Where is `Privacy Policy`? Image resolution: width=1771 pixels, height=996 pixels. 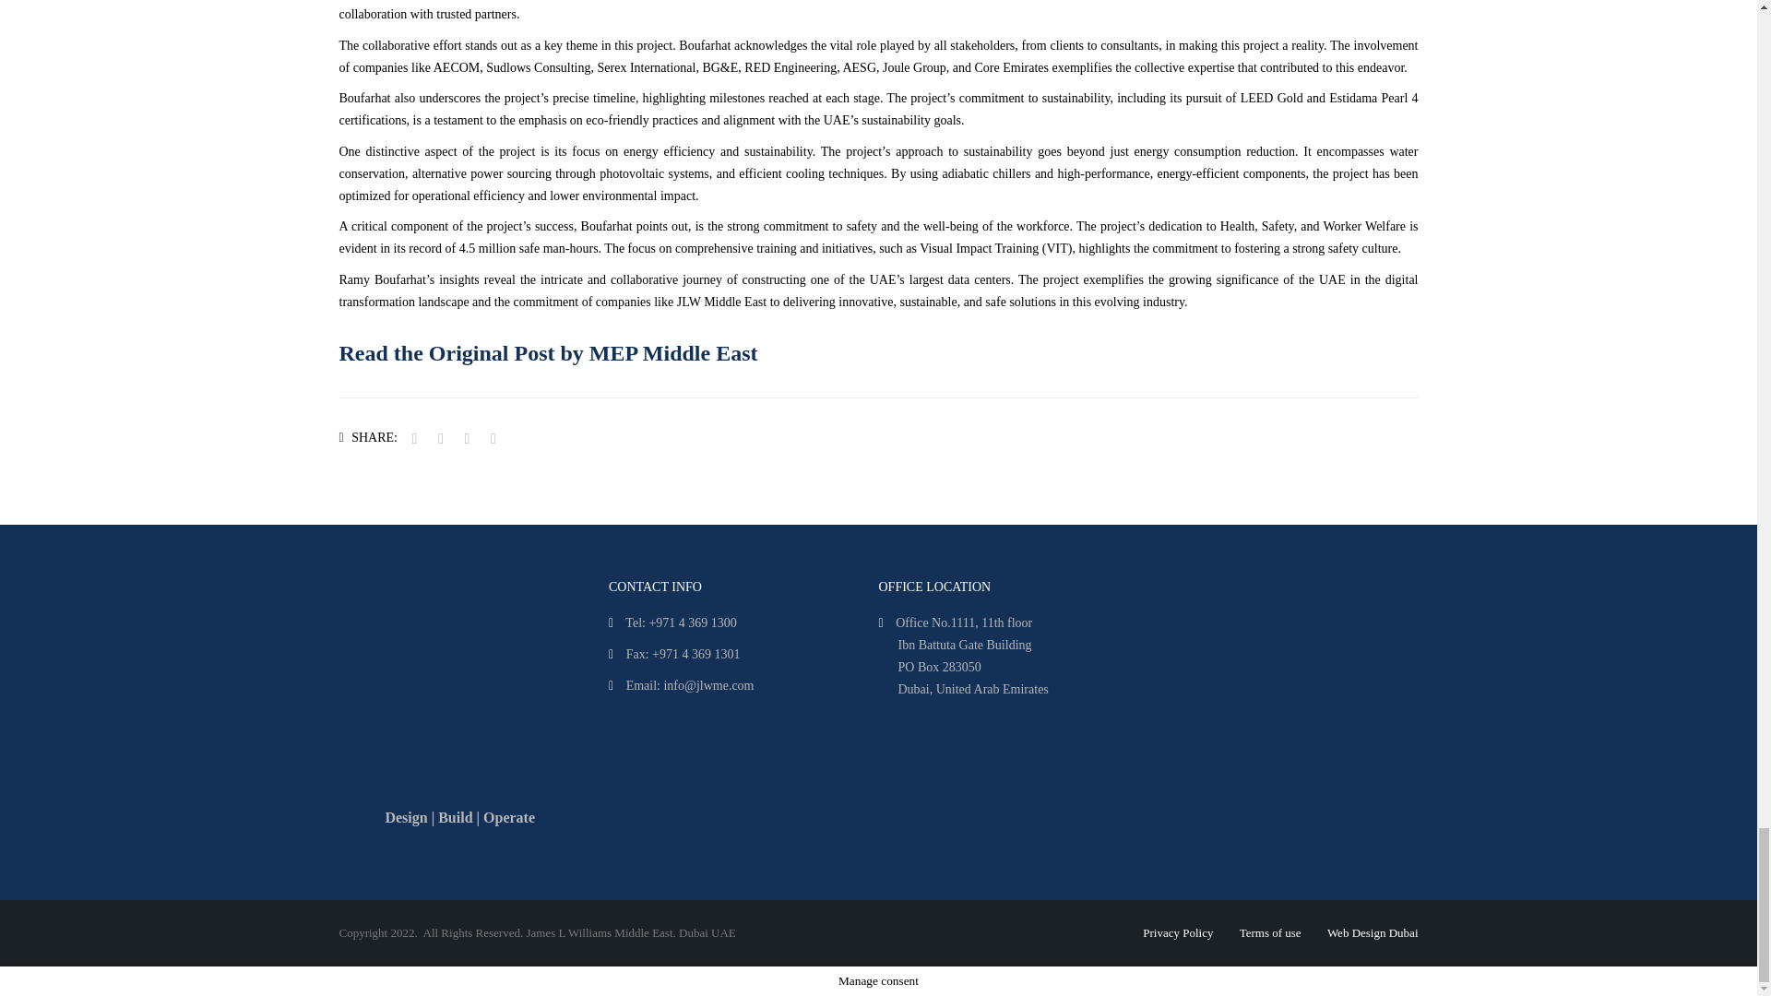
Privacy Policy is located at coordinates (1177, 933).